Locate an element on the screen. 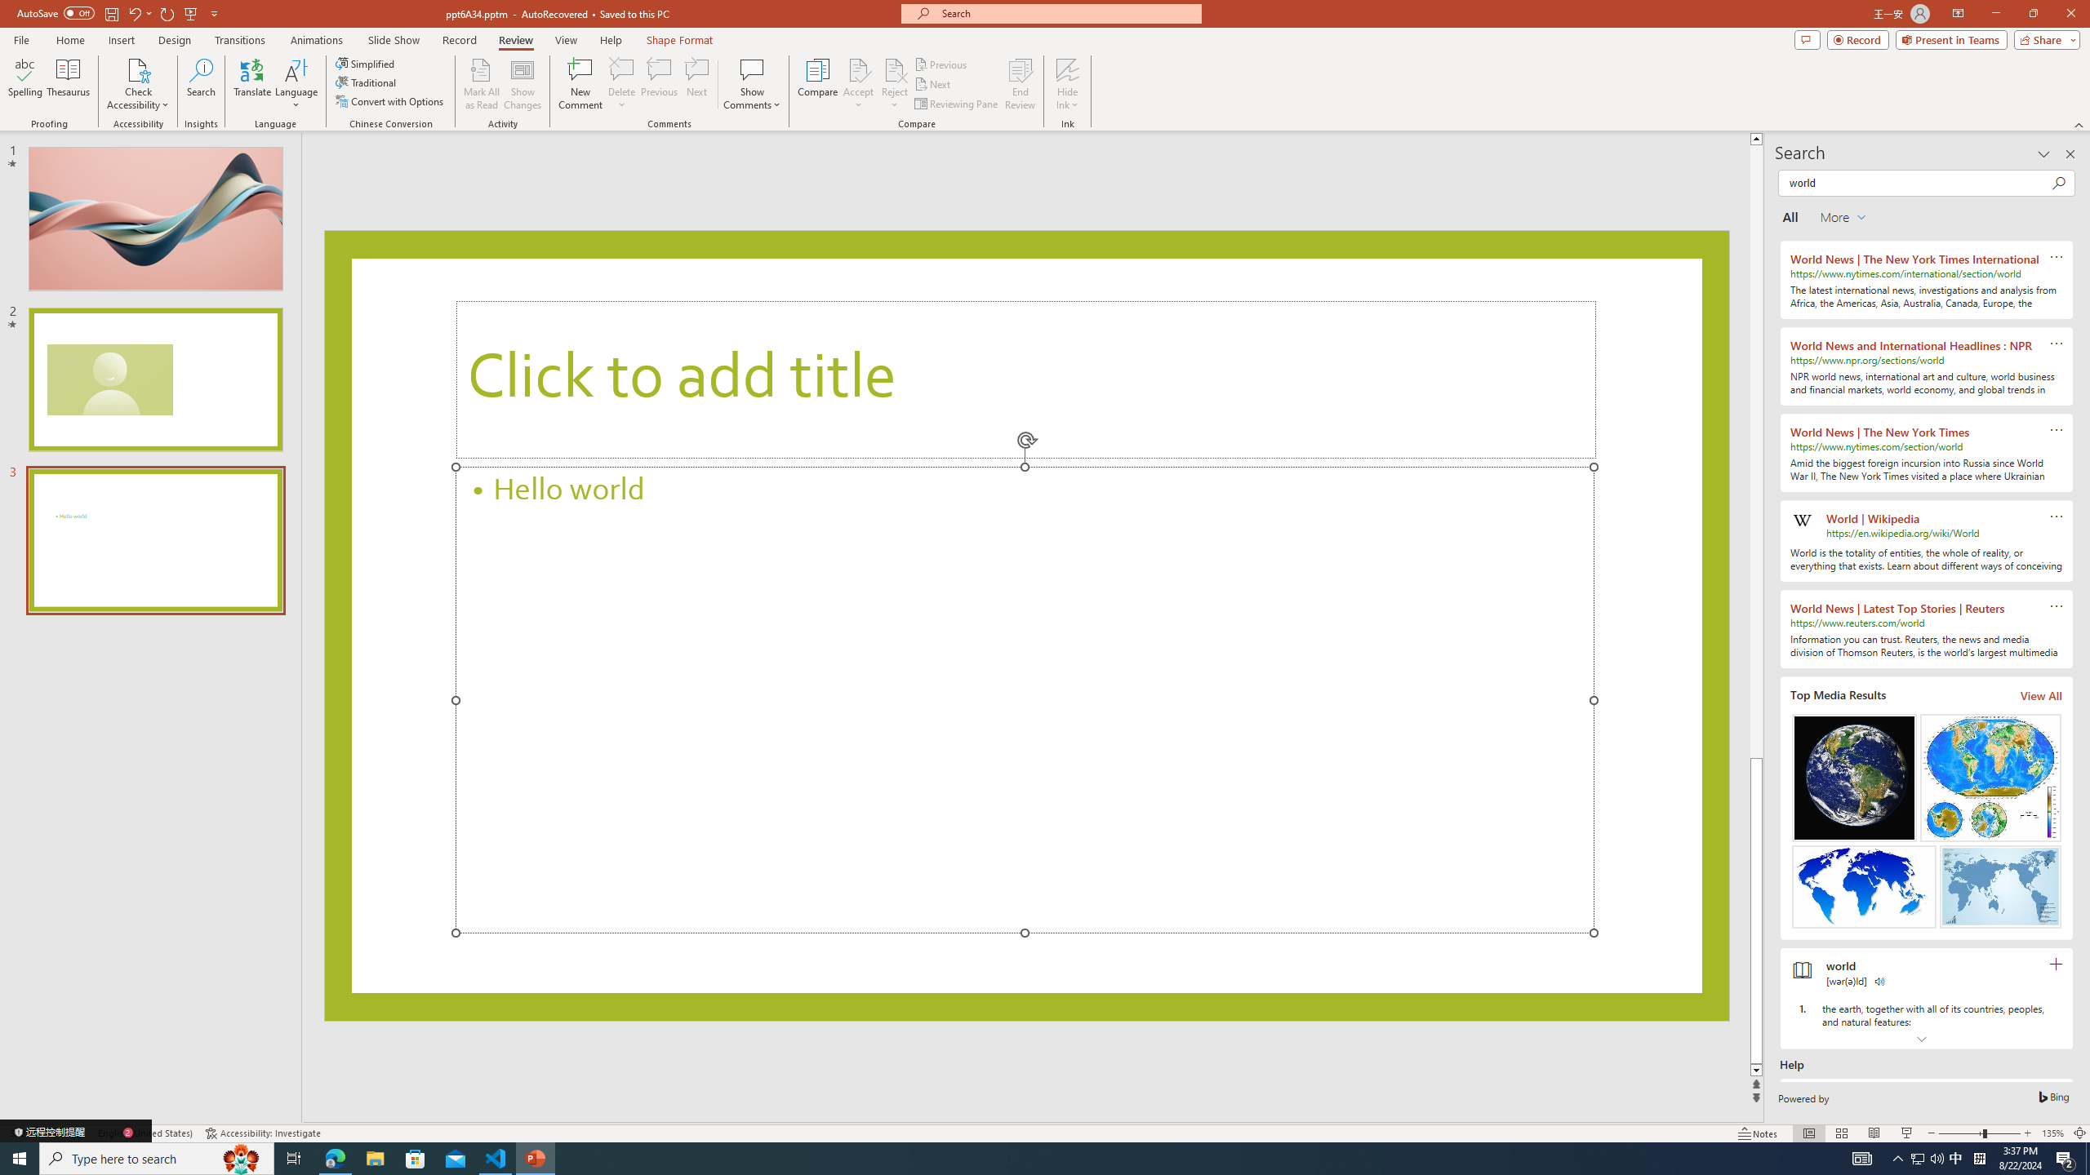 The image size is (2090, 1175). New Comment is located at coordinates (580, 84).